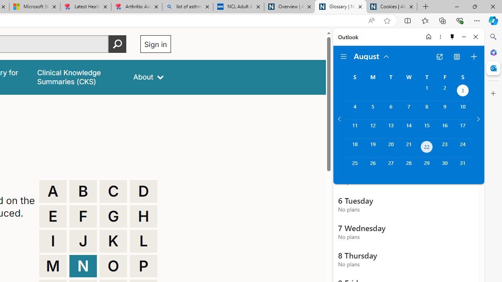 Image resolution: width=502 pixels, height=282 pixels. Describe the element at coordinates (445, 129) in the screenshot. I see `Friday, August 16, 2024. ` at that location.